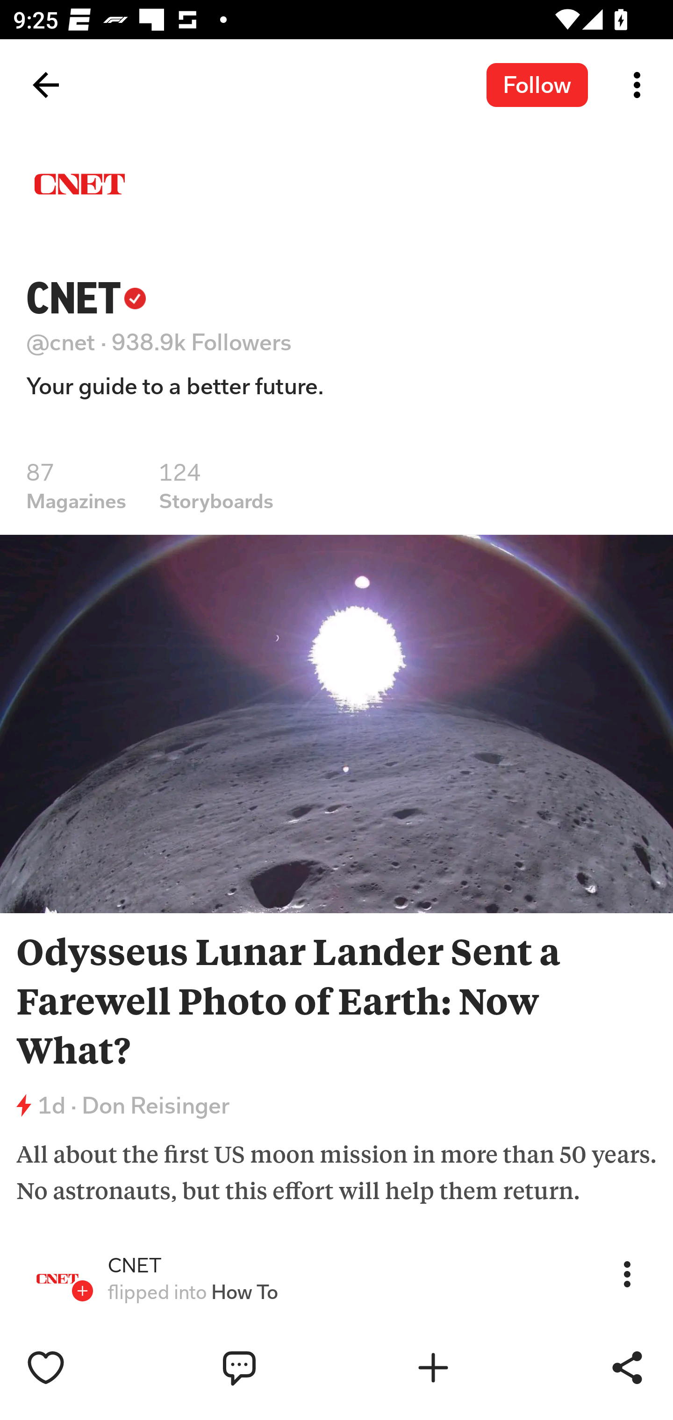 The height and width of the screenshot is (1420, 673). Describe the element at coordinates (627, 1273) in the screenshot. I see `More` at that location.